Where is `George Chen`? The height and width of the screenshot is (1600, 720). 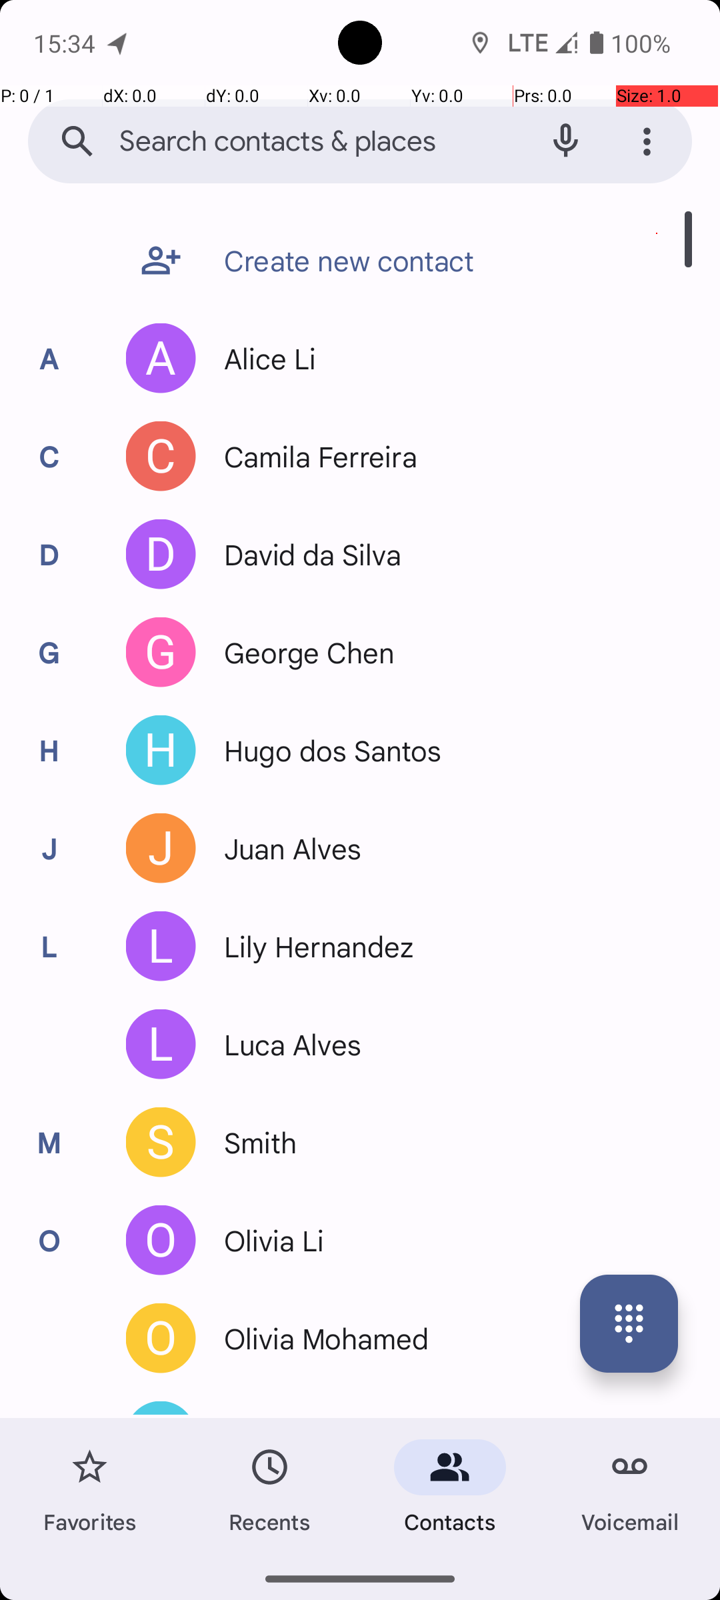 George Chen is located at coordinates (302, 652).